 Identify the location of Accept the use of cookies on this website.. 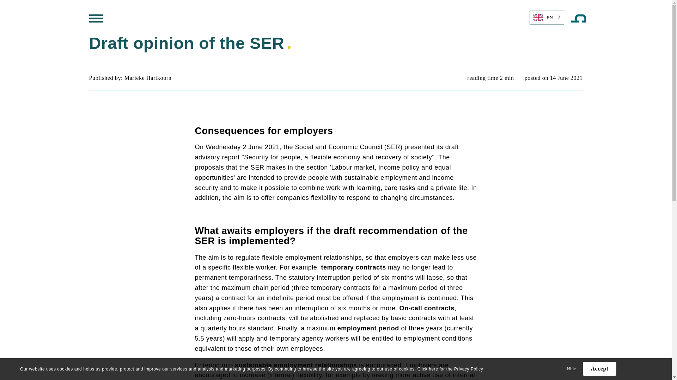
(599, 369).